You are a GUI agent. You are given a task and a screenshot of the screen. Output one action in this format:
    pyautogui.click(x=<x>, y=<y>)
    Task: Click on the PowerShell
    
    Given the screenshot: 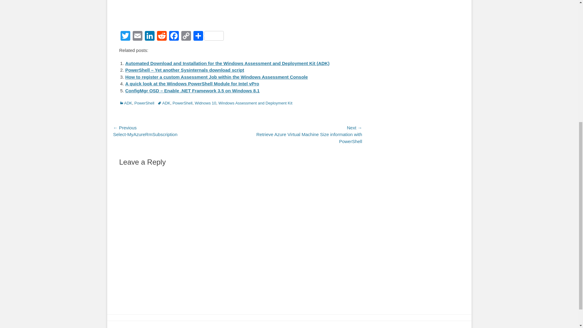 What is the action you would take?
    pyautogui.click(x=144, y=103)
    